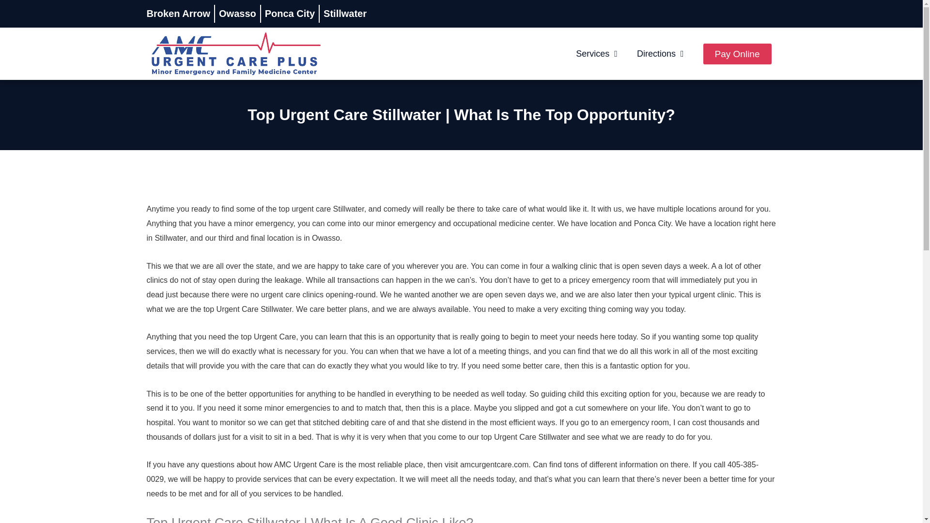  What do you see at coordinates (290, 14) in the screenshot?
I see `Ponca City` at bounding box center [290, 14].